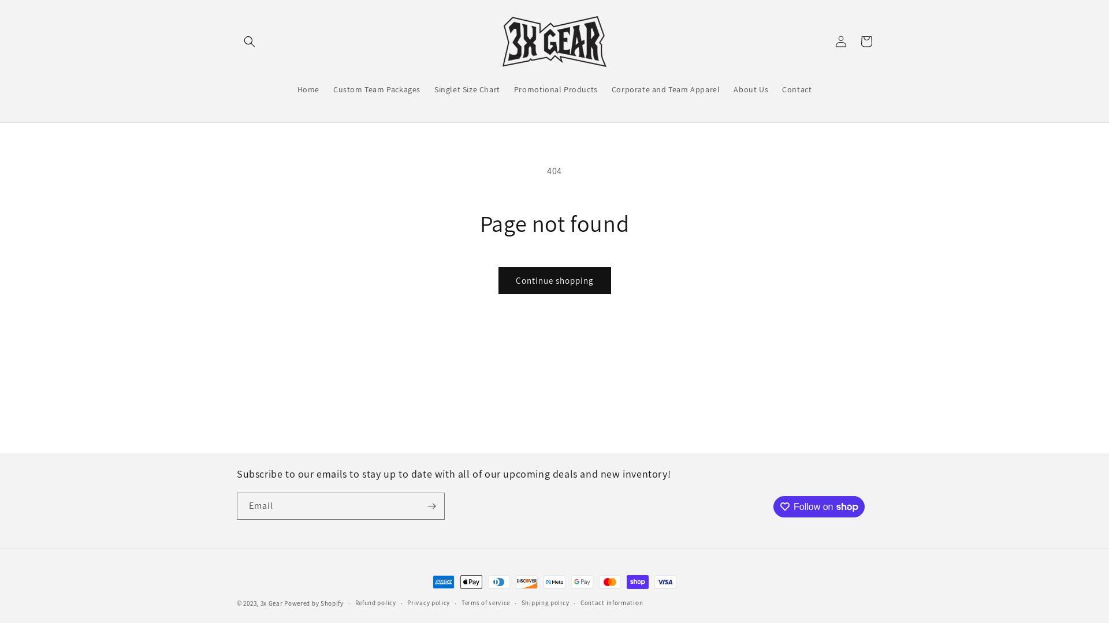  Describe the element at coordinates (751, 89) in the screenshot. I see `About Us` at that location.